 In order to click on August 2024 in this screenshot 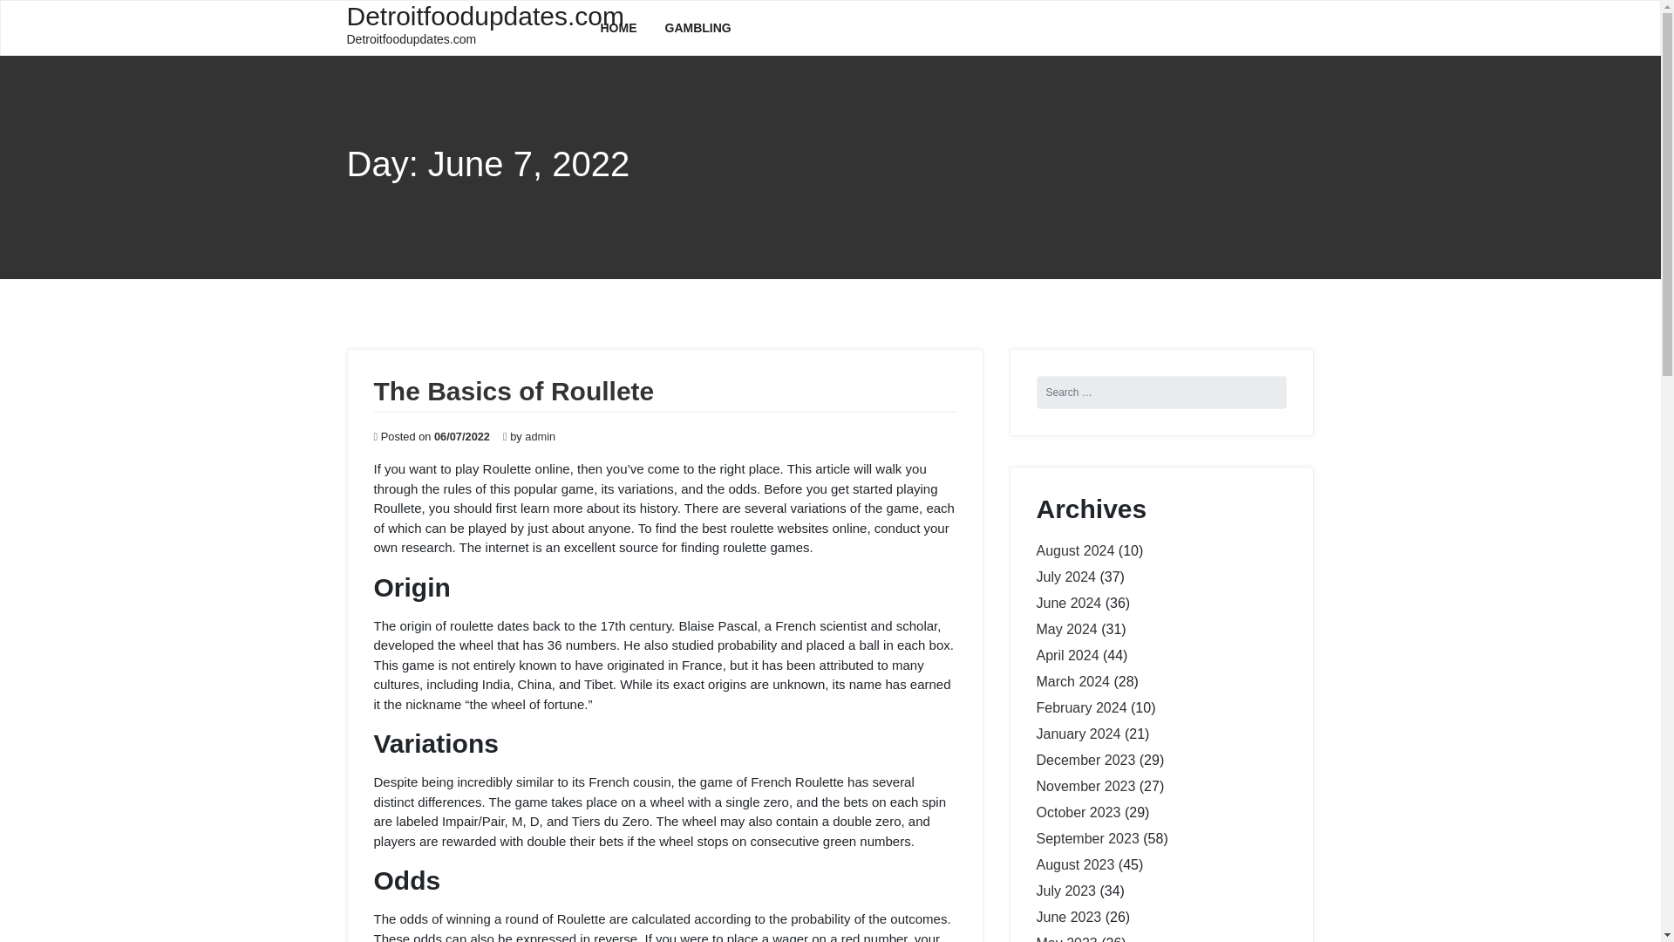, I will do `click(1075, 551)`.